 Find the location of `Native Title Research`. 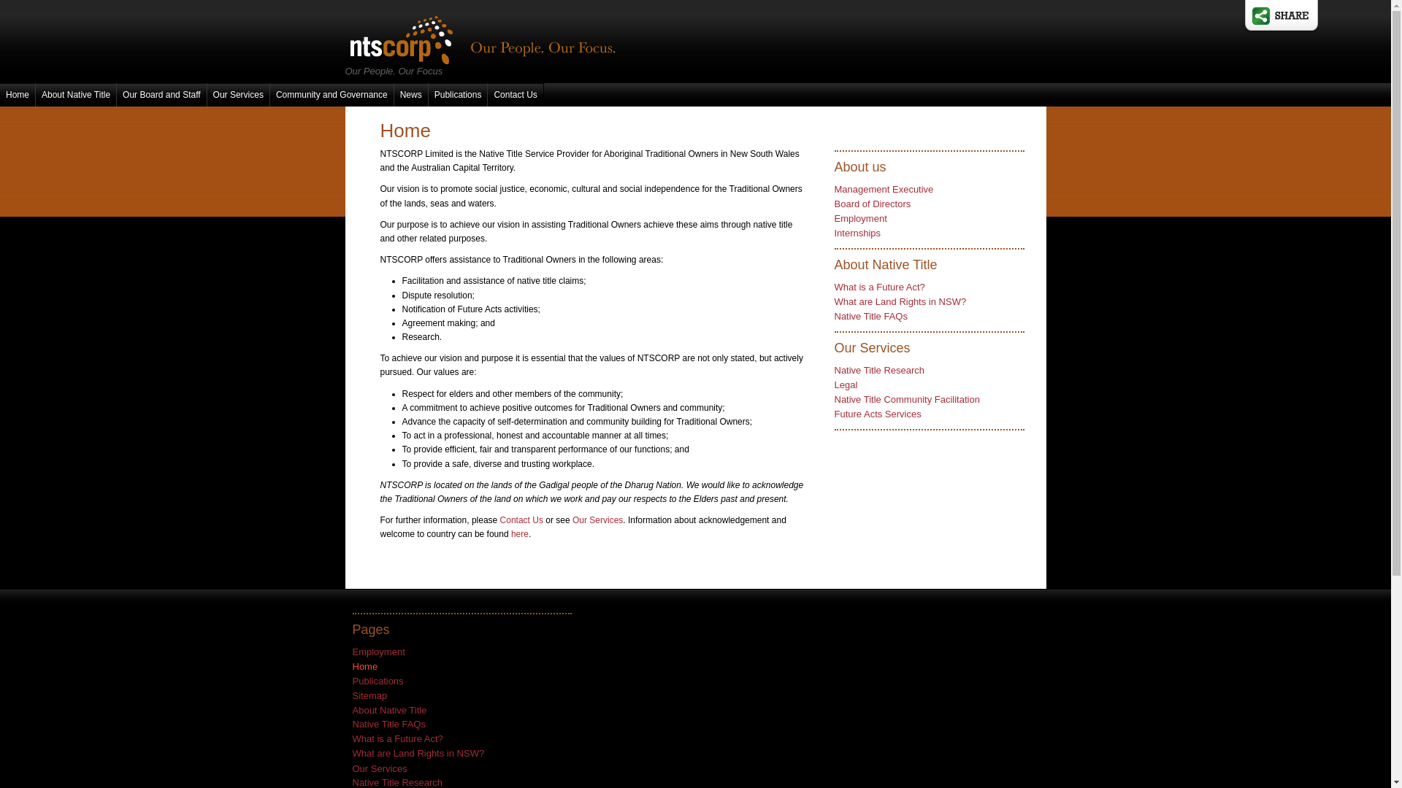

Native Title Research is located at coordinates (397, 782).